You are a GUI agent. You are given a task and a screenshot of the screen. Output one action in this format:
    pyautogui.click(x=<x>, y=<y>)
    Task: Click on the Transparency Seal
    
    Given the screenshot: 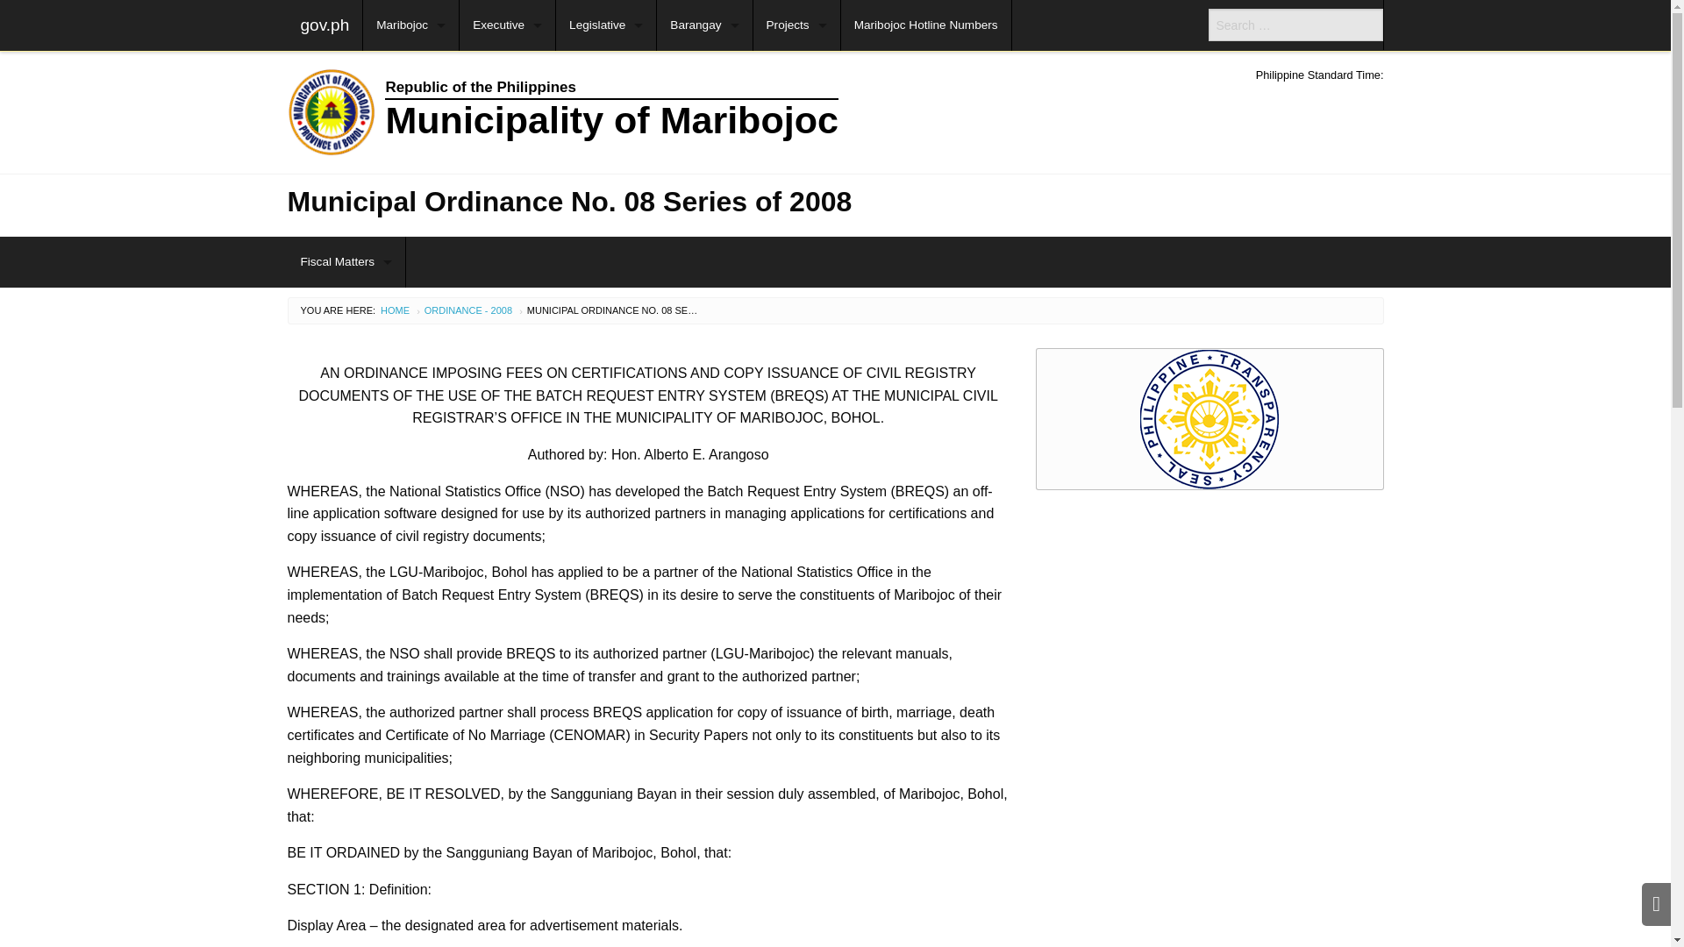 What is the action you would take?
    pyautogui.click(x=1209, y=419)
    